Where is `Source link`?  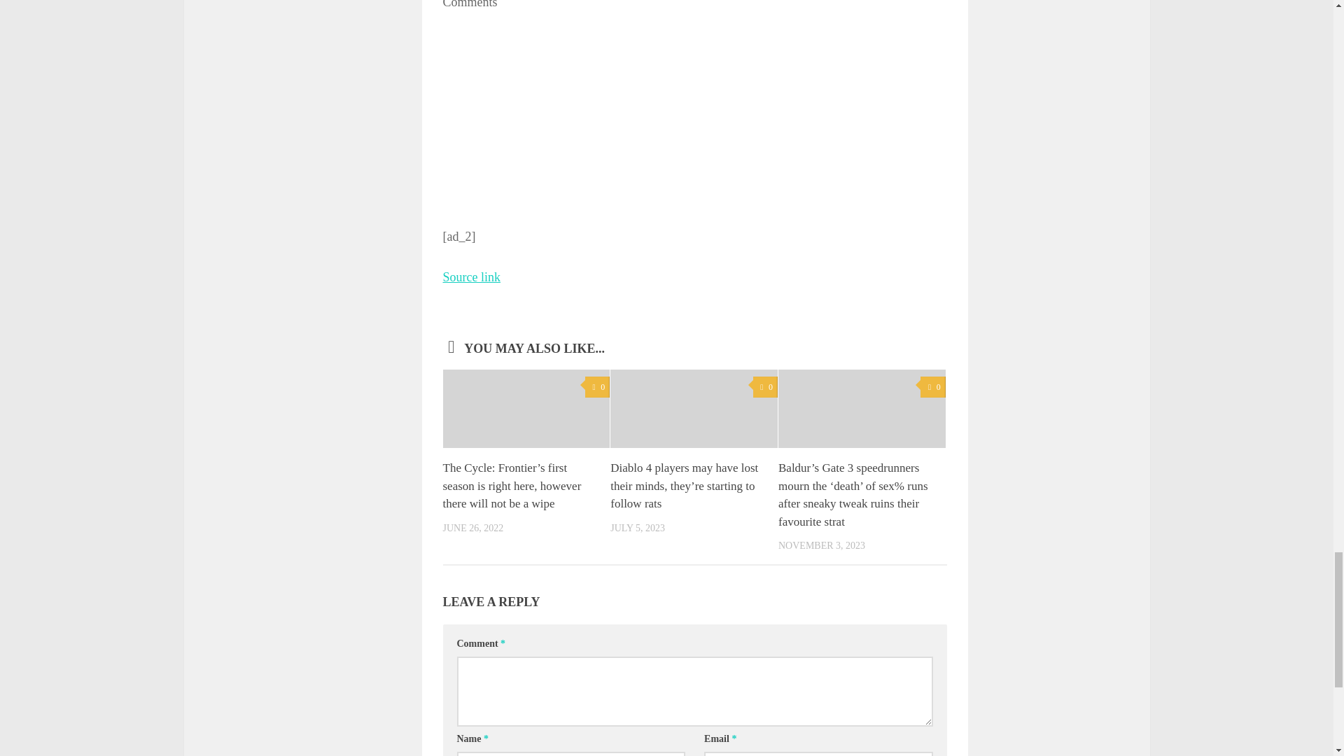
Source link is located at coordinates (470, 277).